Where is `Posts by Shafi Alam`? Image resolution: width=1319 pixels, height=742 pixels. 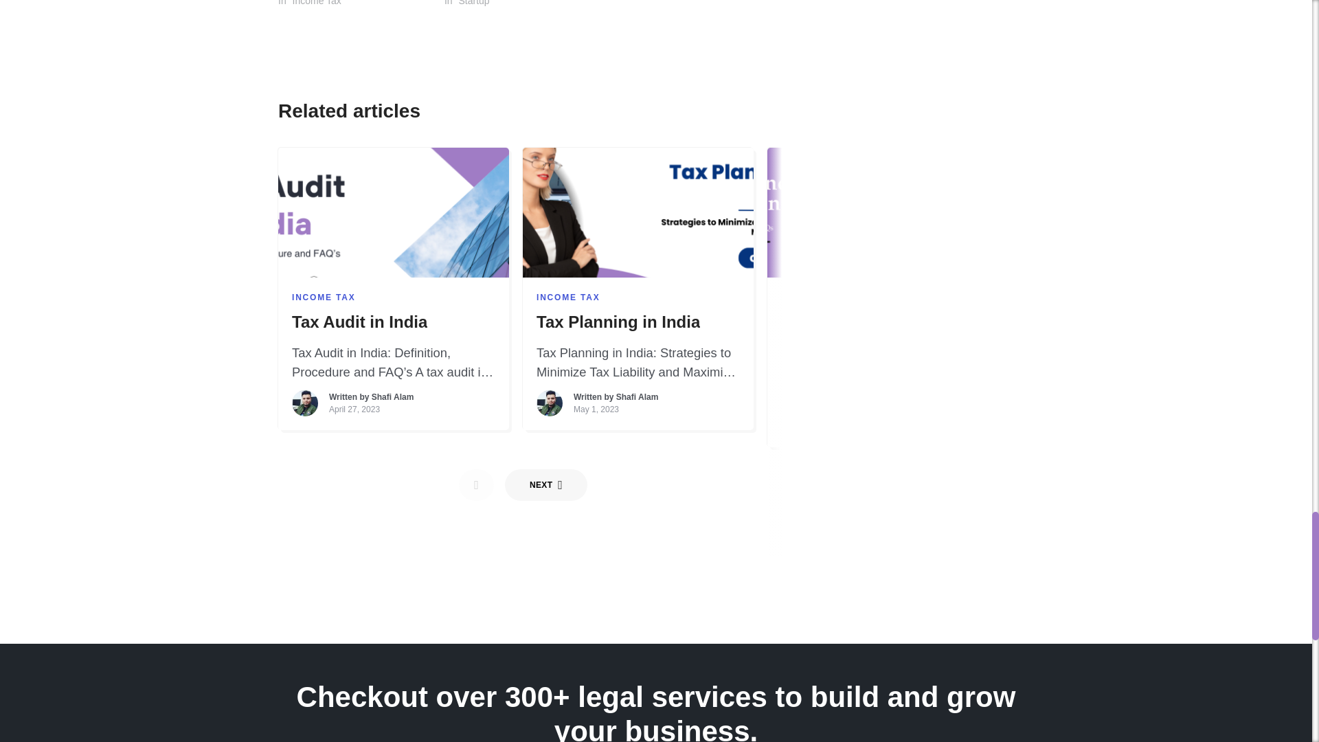 Posts by Shafi Alam is located at coordinates (1126, 397).